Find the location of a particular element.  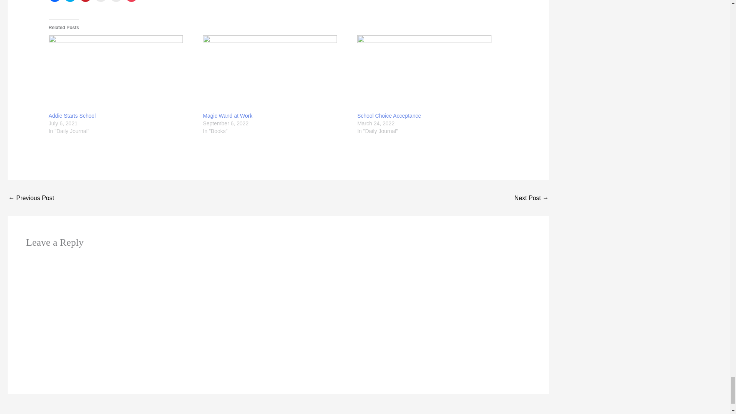

Click to email a link to a friend is located at coordinates (100, 1).